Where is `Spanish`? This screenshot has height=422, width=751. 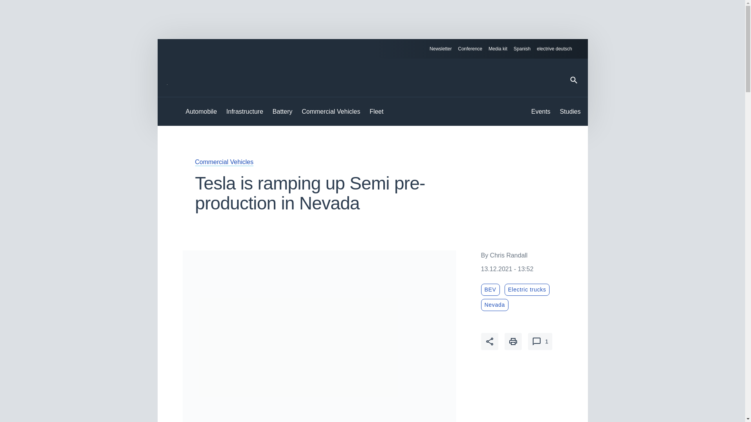
Spanish is located at coordinates (522, 49).